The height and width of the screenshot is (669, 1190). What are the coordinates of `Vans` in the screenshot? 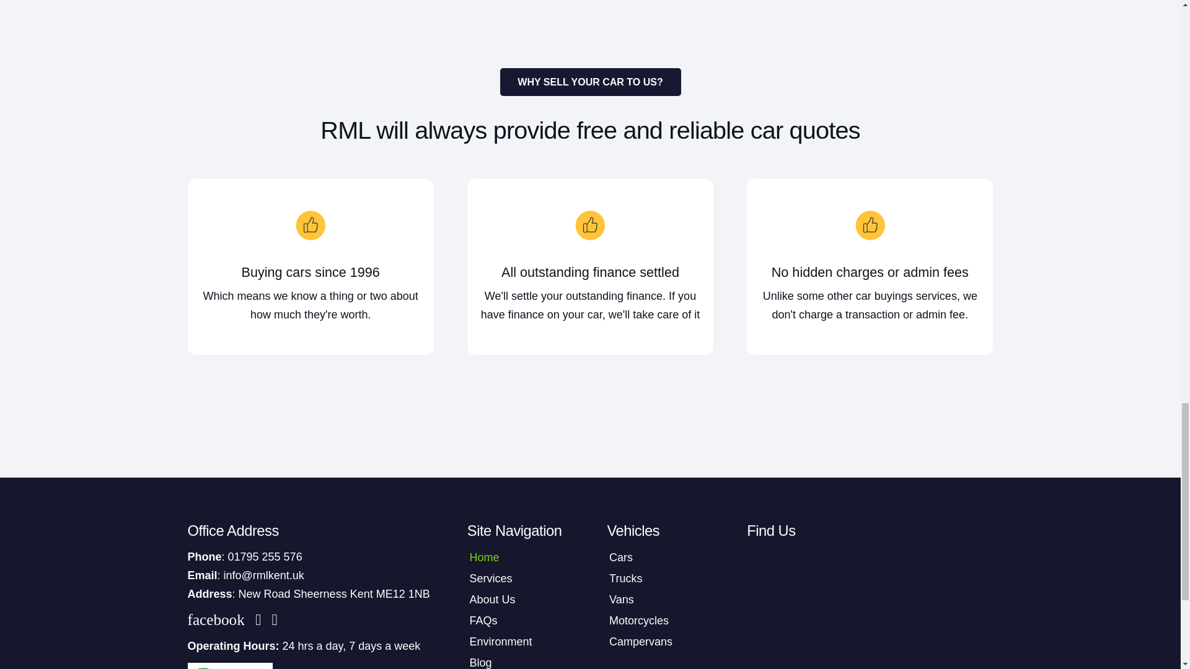 It's located at (659, 599).